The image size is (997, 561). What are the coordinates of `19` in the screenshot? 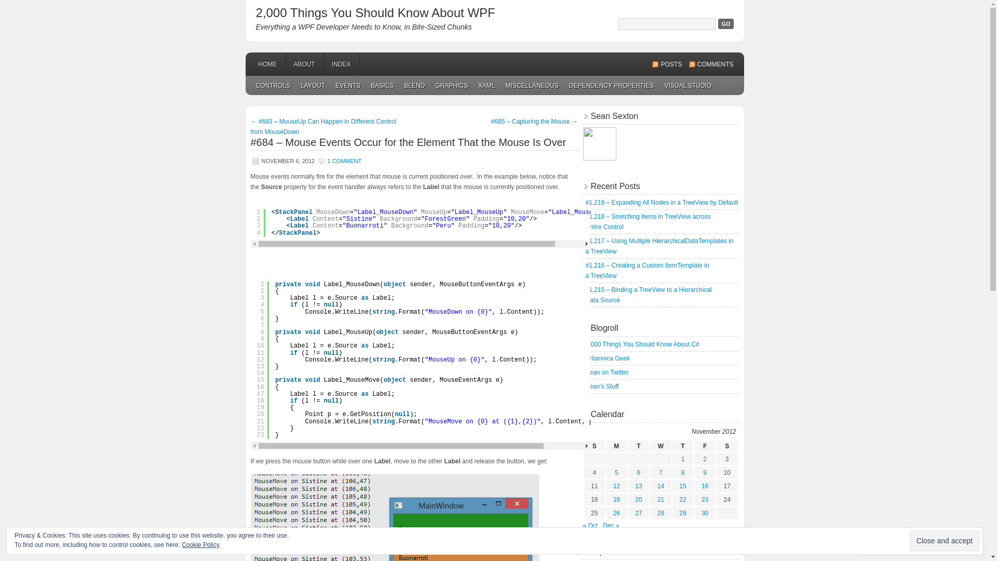 It's located at (617, 500).